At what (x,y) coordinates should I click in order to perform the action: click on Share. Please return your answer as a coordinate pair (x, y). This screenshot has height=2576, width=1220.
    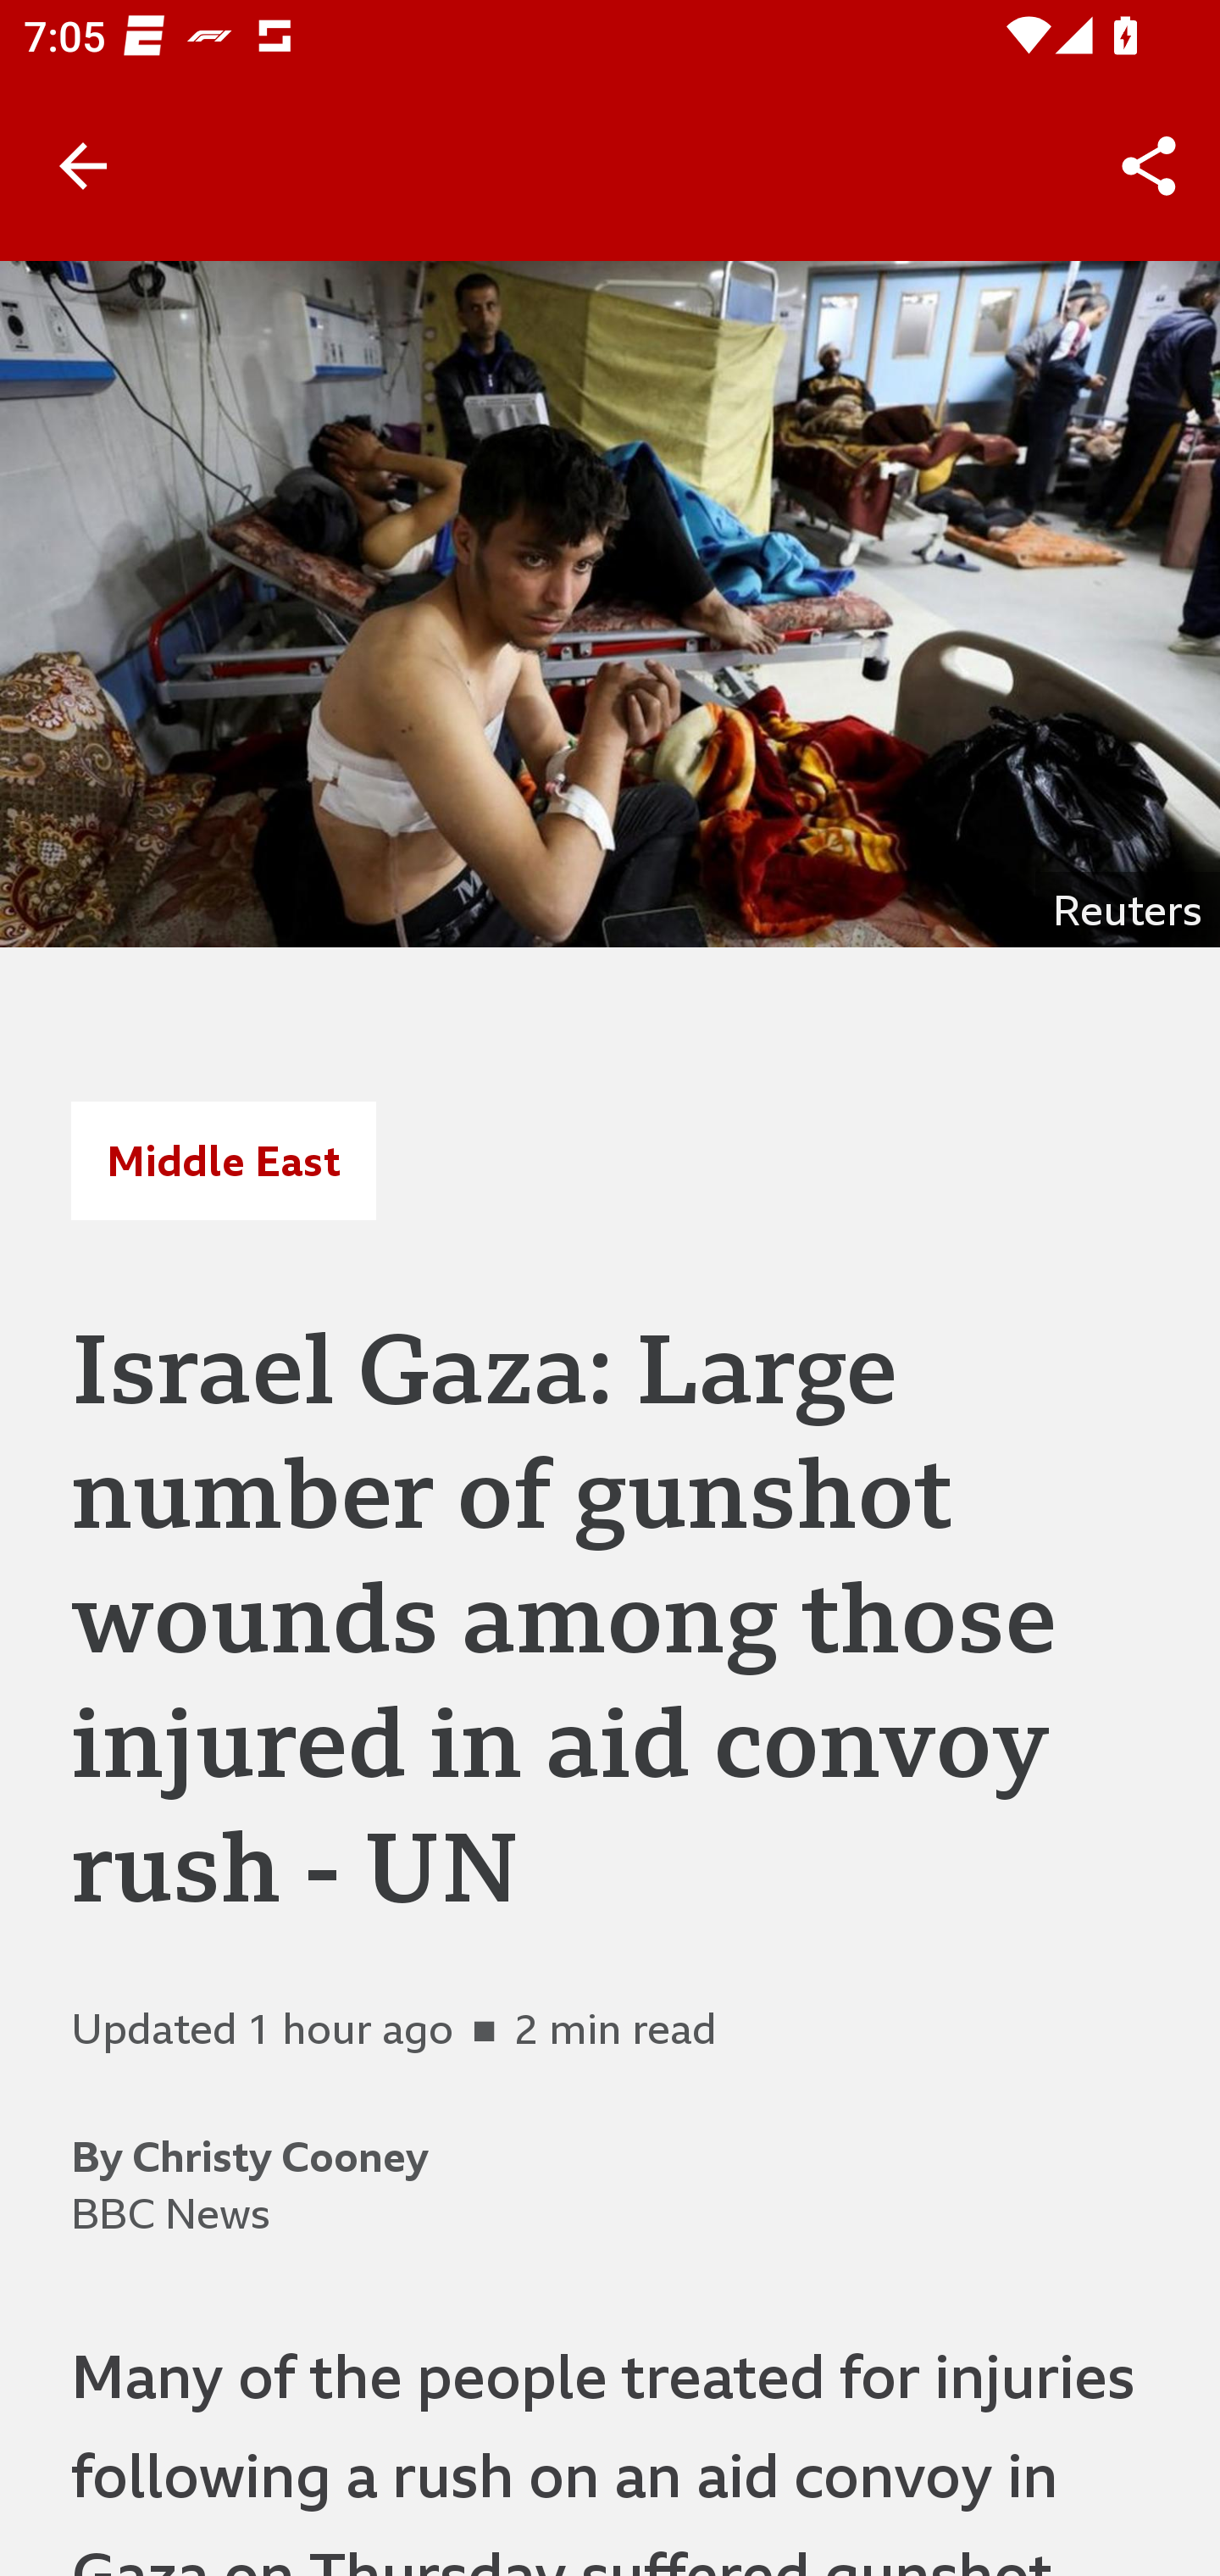
    Looking at the image, I should click on (1149, 166).